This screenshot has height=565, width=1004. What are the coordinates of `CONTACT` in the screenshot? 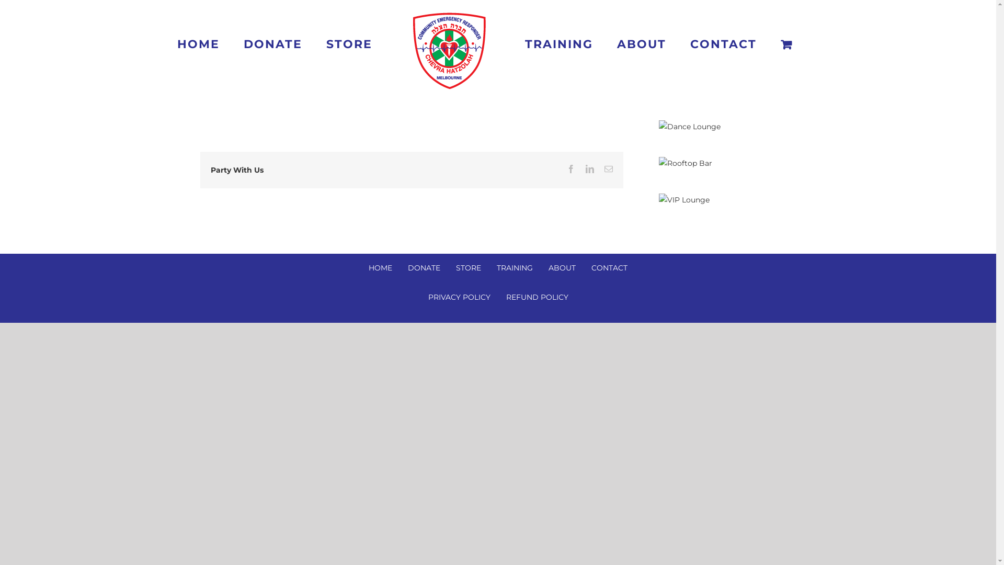 It's located at (724, 45).